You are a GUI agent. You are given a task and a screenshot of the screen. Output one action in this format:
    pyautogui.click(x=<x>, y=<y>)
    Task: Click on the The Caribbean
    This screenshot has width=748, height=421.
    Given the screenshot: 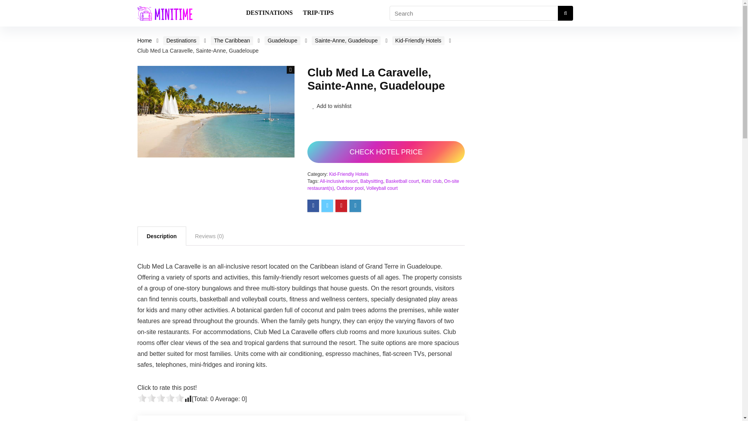 What is the action you would take?
    pyautogui.click(x=232, y=41)
    